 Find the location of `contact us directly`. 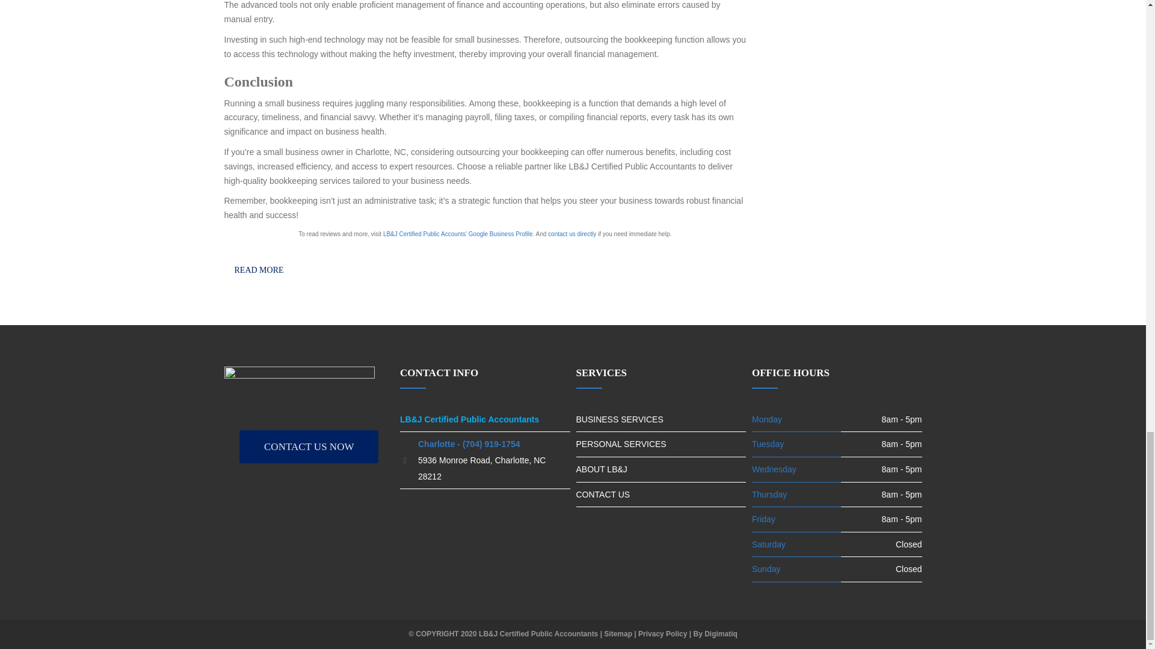

contact us directly is located at coordinates (571, 234).